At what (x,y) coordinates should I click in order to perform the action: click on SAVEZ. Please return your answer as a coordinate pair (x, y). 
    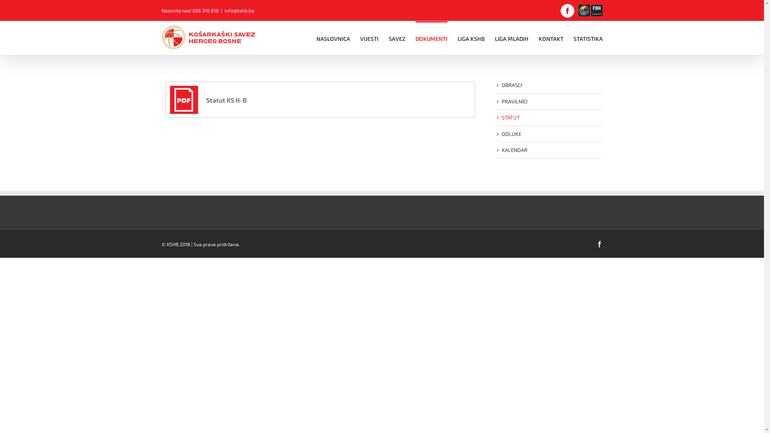
    Looking at the image, I should click on (396, 38).